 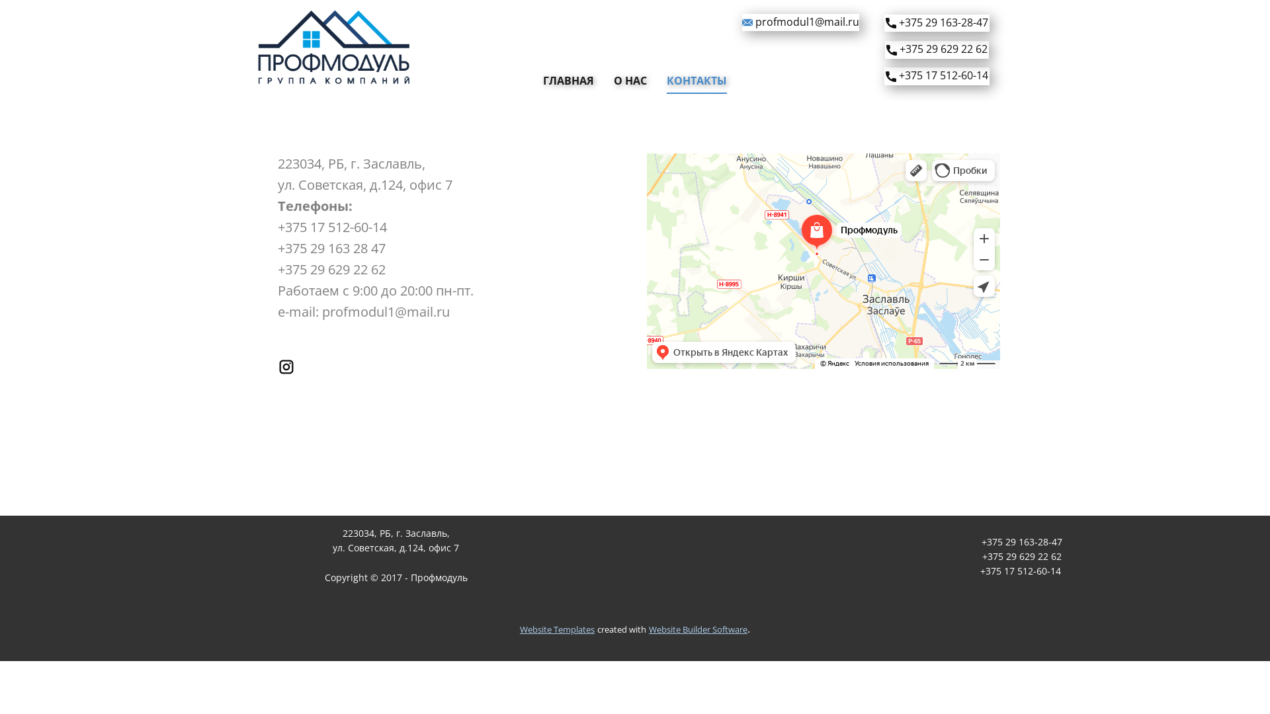 What do you see at coordinates (937, 50) in the screenshot?
I see ` +375 29 629 22 62` at bounding box center [937, 50].